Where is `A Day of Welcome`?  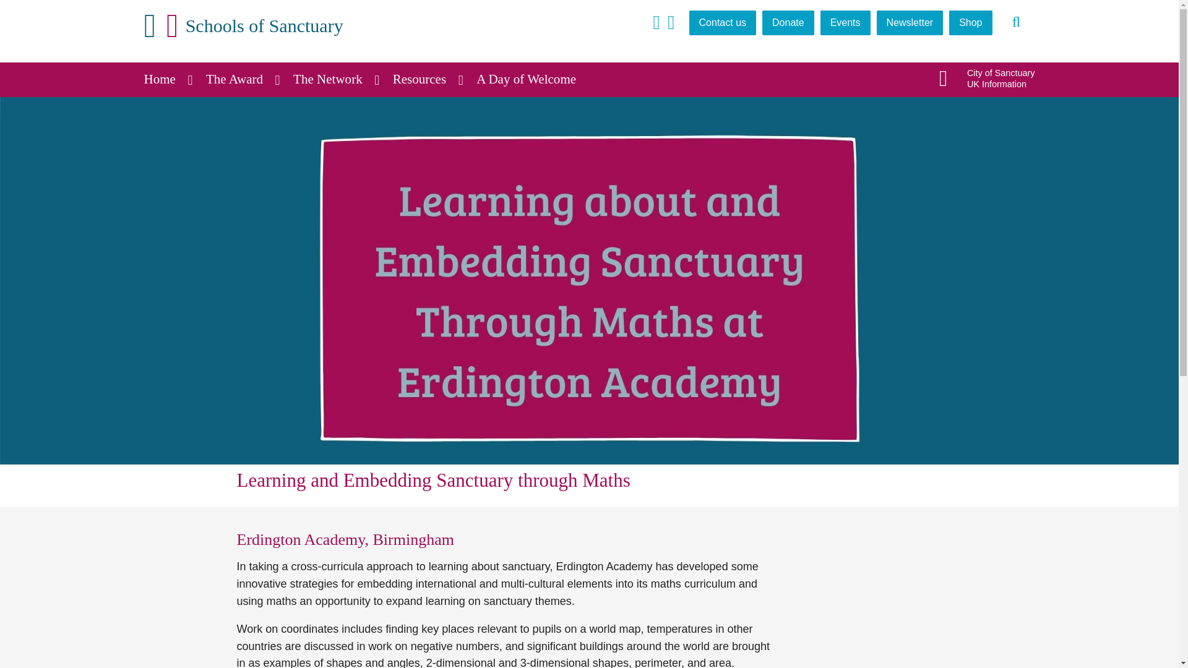 A Day of Welcome is located at coordinates (533, 79).